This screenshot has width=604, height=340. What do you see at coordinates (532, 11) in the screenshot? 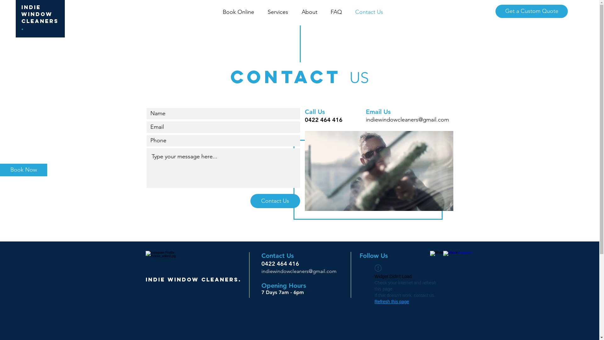
I see `Get a Custom Quote` at bounding box center [532, 11].